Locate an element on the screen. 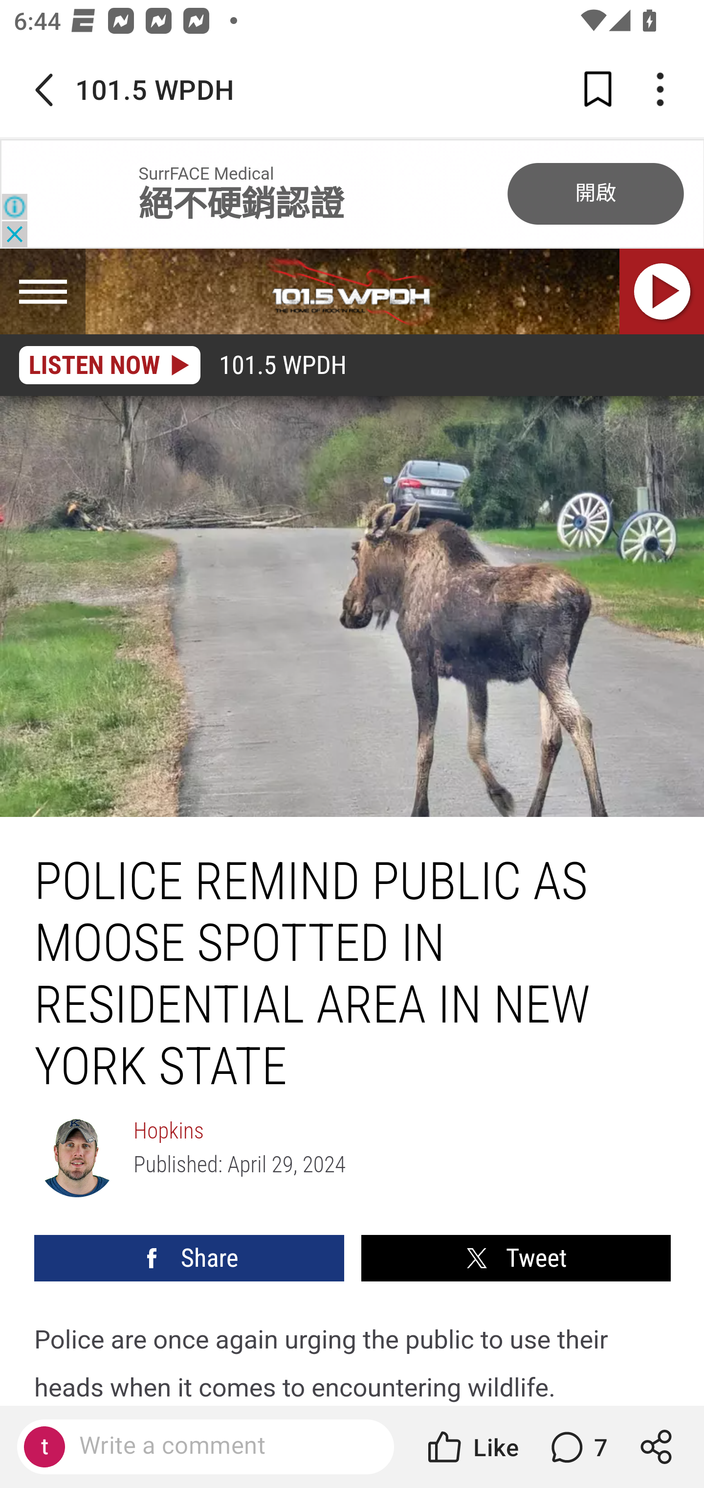 This screenshot has height=1488, width=704. Write a comment is located at coordinates (222, 1446).